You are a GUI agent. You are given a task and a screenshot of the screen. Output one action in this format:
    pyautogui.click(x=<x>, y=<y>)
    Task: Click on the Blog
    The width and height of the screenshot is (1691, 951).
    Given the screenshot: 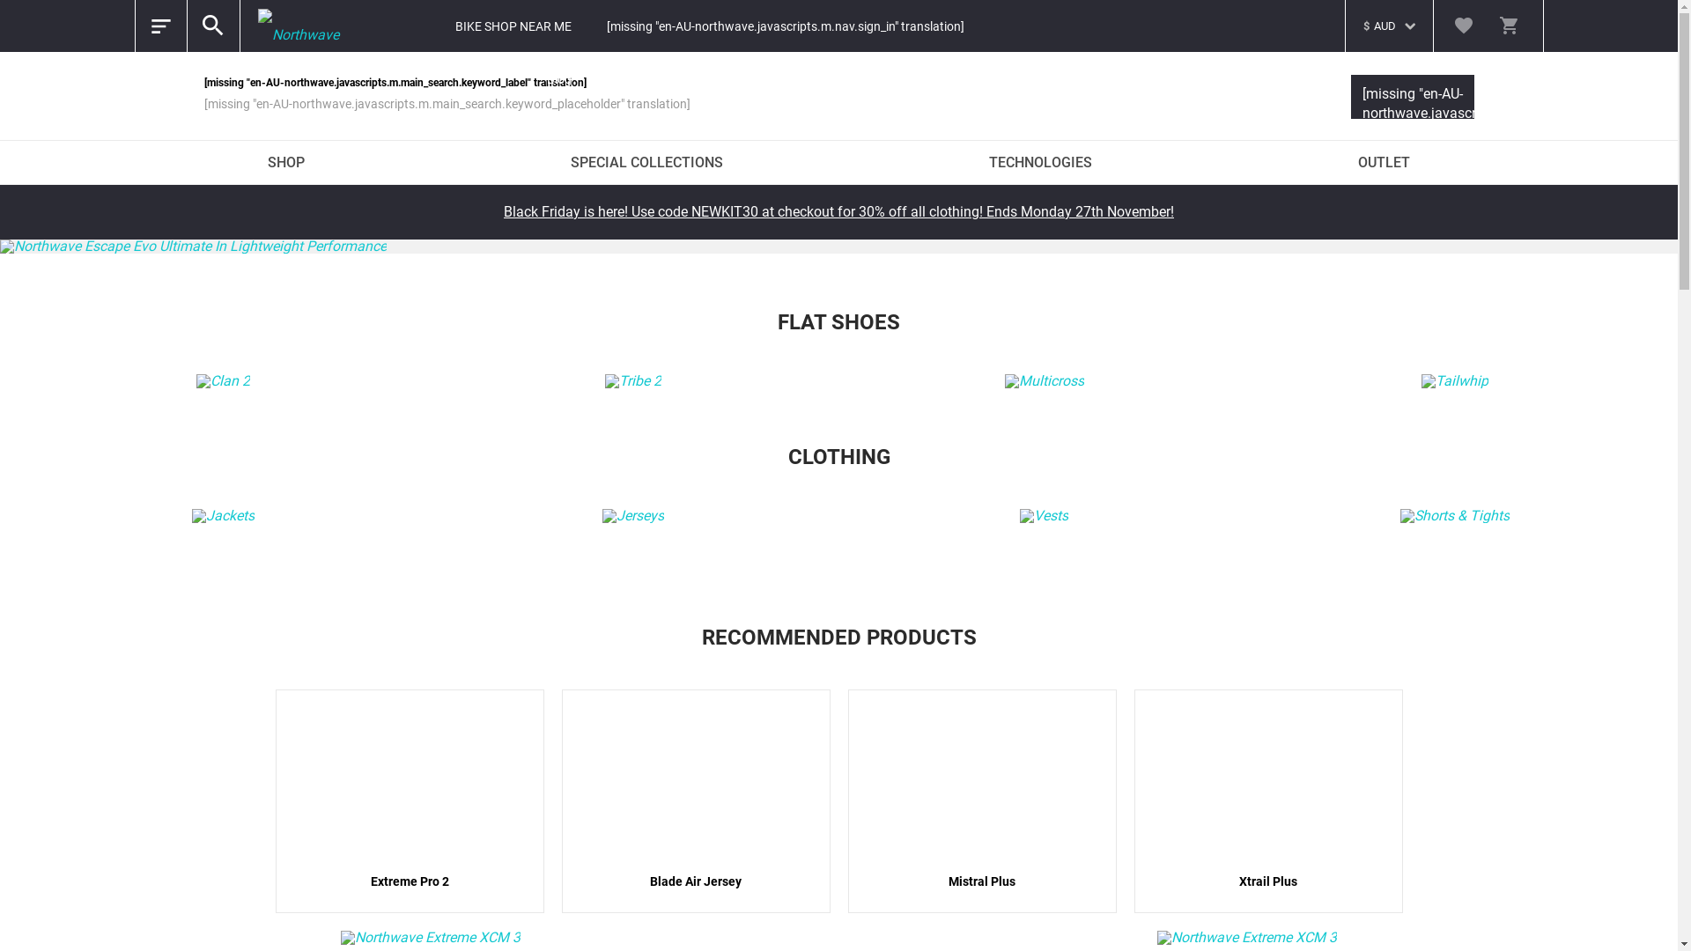 What is the action you would take?
    pyautogui.click(x=559, y=79)
    